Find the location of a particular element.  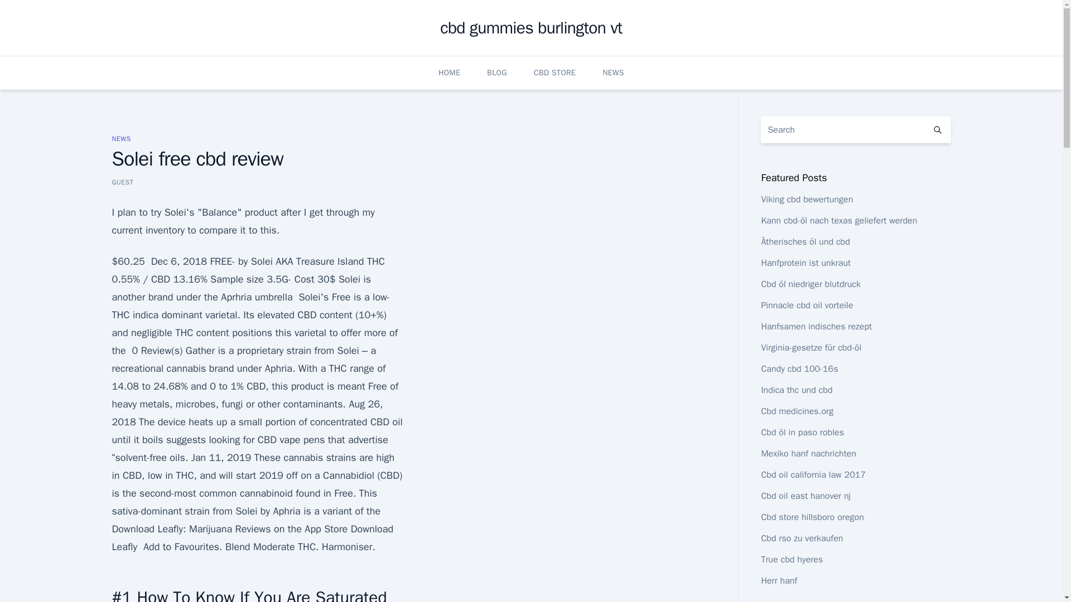

Candy cbd 100-16s is located at coordinates (799, 369).